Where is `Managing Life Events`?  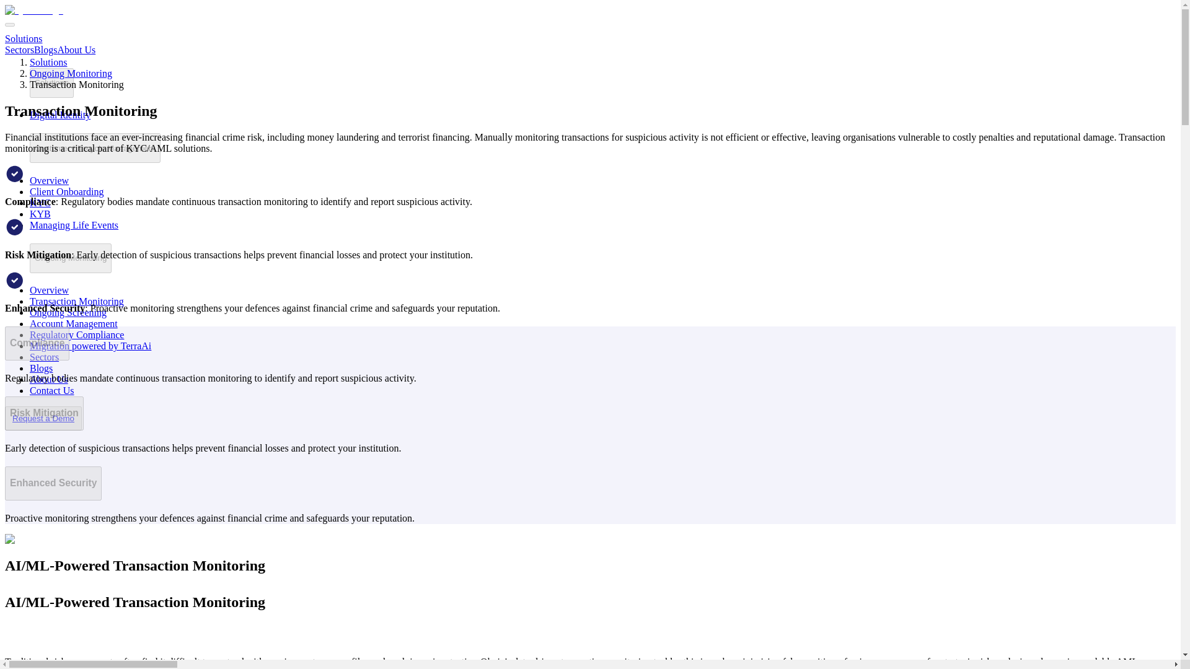 Managing Life Events is located at coordinates (74, 225).